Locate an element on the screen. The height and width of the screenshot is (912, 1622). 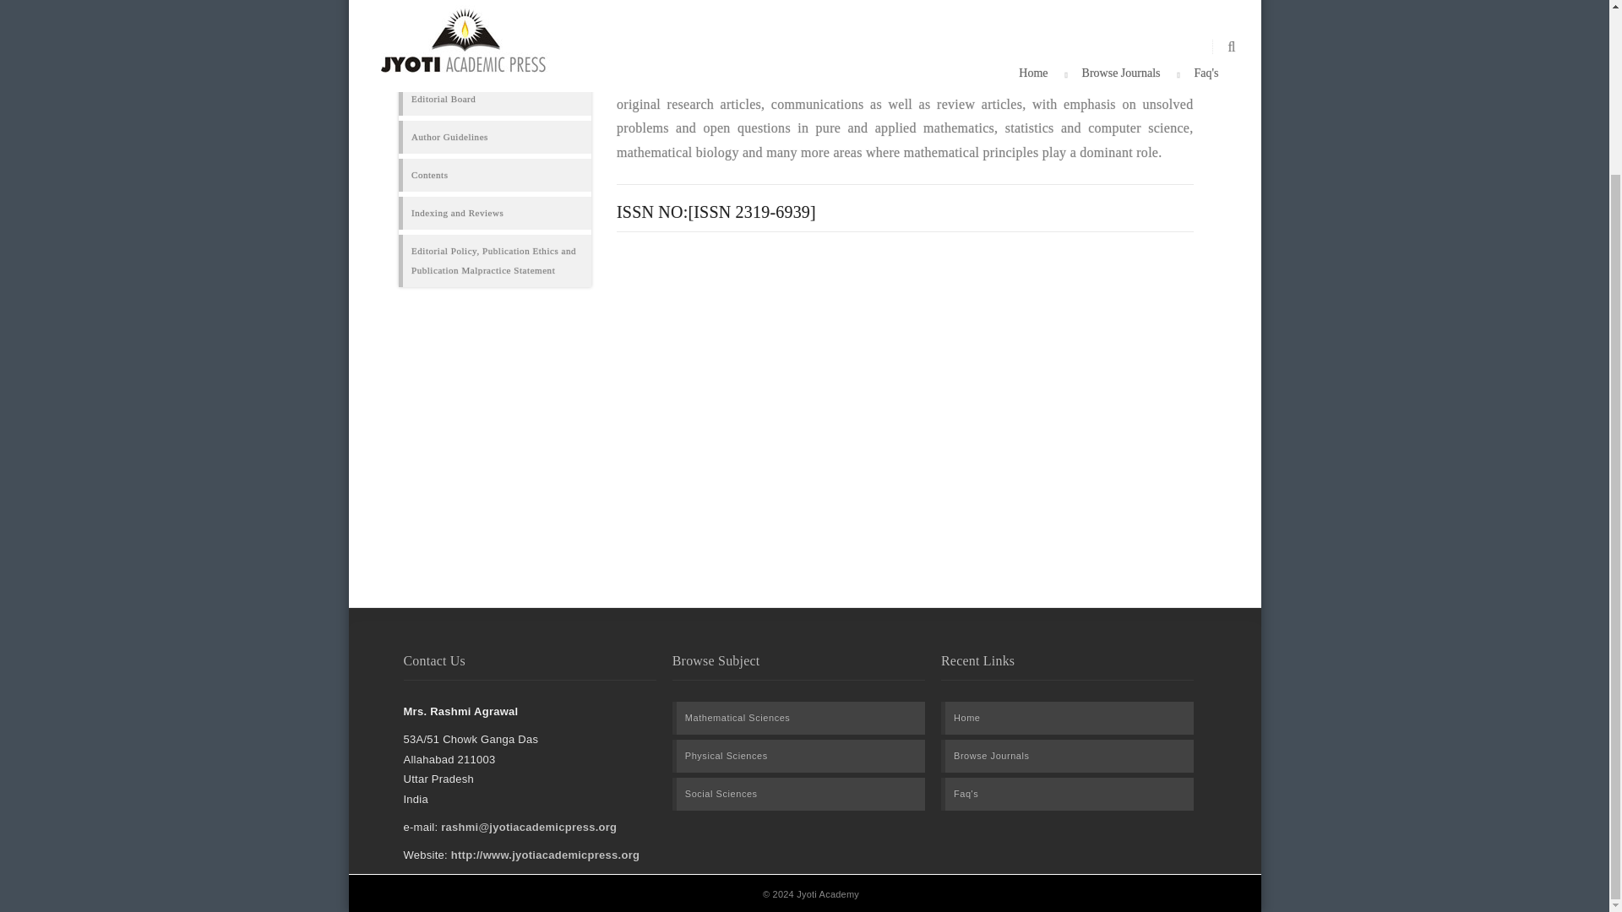
Physical Sciences is located at coordinates (726, 757).